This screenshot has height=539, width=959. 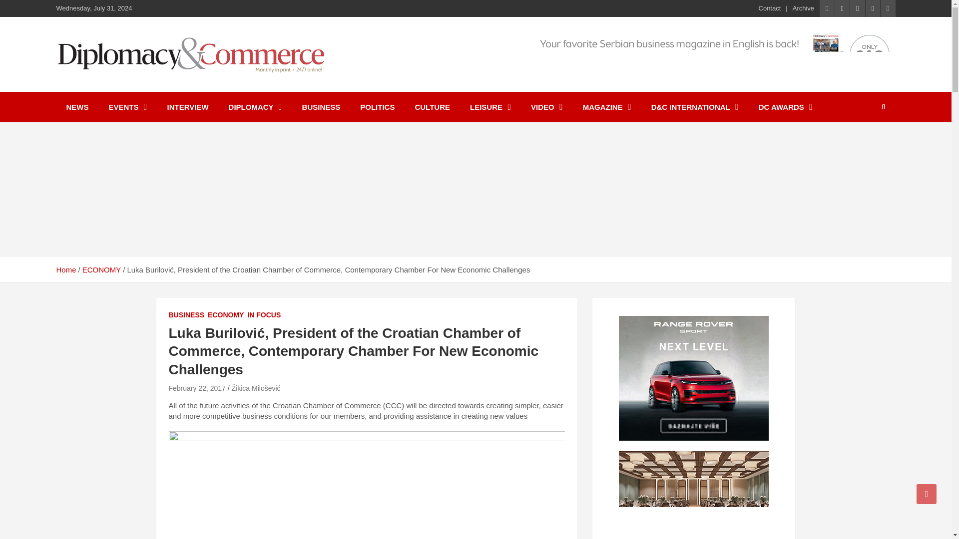 What do you see at coordinates (607, 107) in the screenshot?
I see `MAGAZINE` at bounding box center [607, 107].